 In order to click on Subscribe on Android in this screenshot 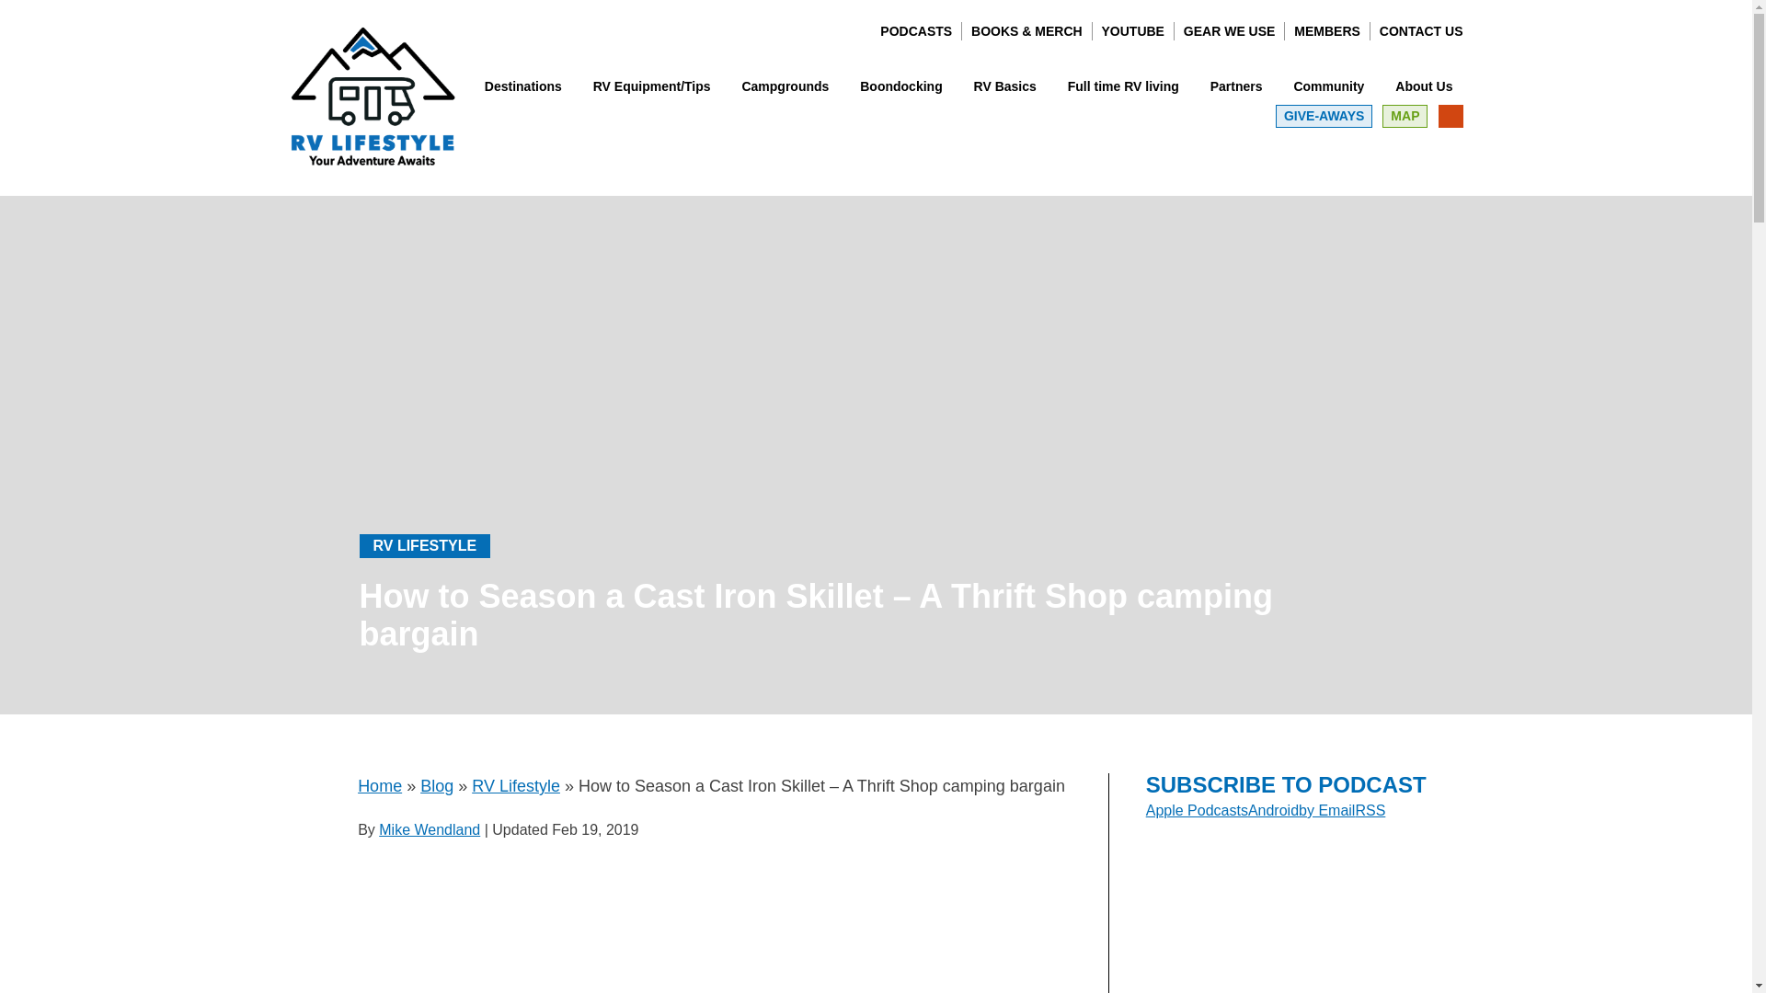, I will do `click(1273, 809)`.